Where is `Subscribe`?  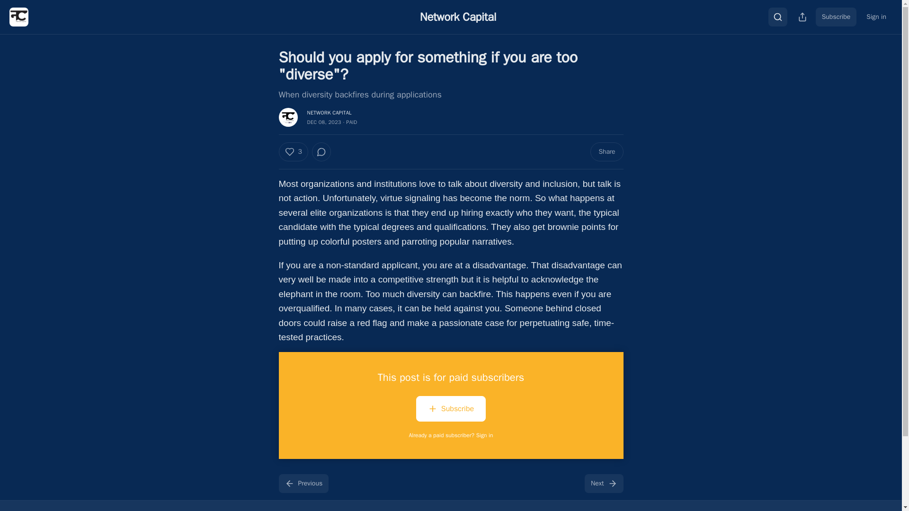 Subscribe is located at coordinates (451, 411).